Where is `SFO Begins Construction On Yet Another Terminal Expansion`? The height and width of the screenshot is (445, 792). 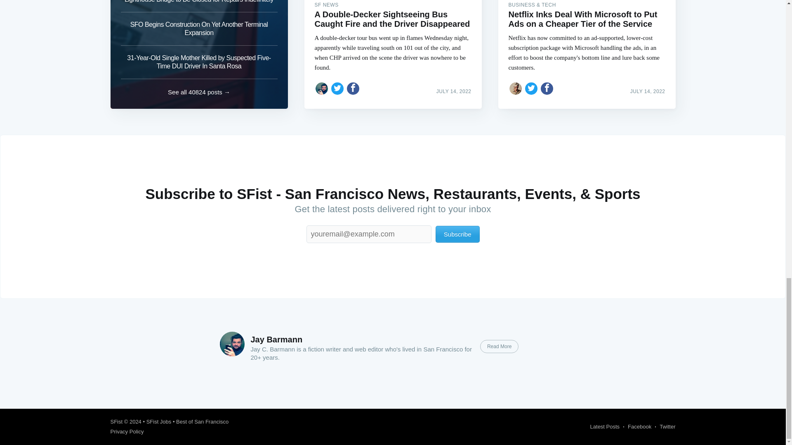 SFO Begins Construction On Yet Another Terminal Expansion is located at coordinates (199, 29).